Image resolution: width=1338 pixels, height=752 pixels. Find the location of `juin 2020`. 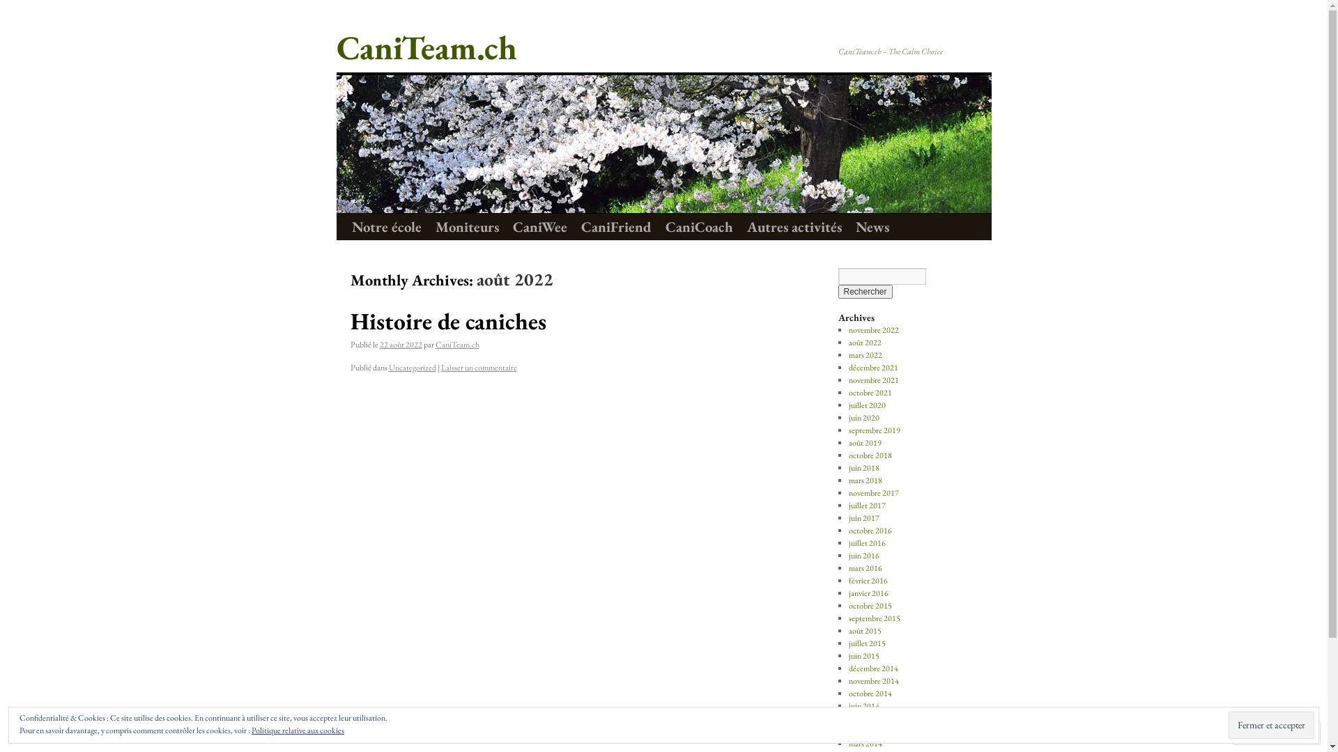

juin 2020 is located at coordinates (864, 418).